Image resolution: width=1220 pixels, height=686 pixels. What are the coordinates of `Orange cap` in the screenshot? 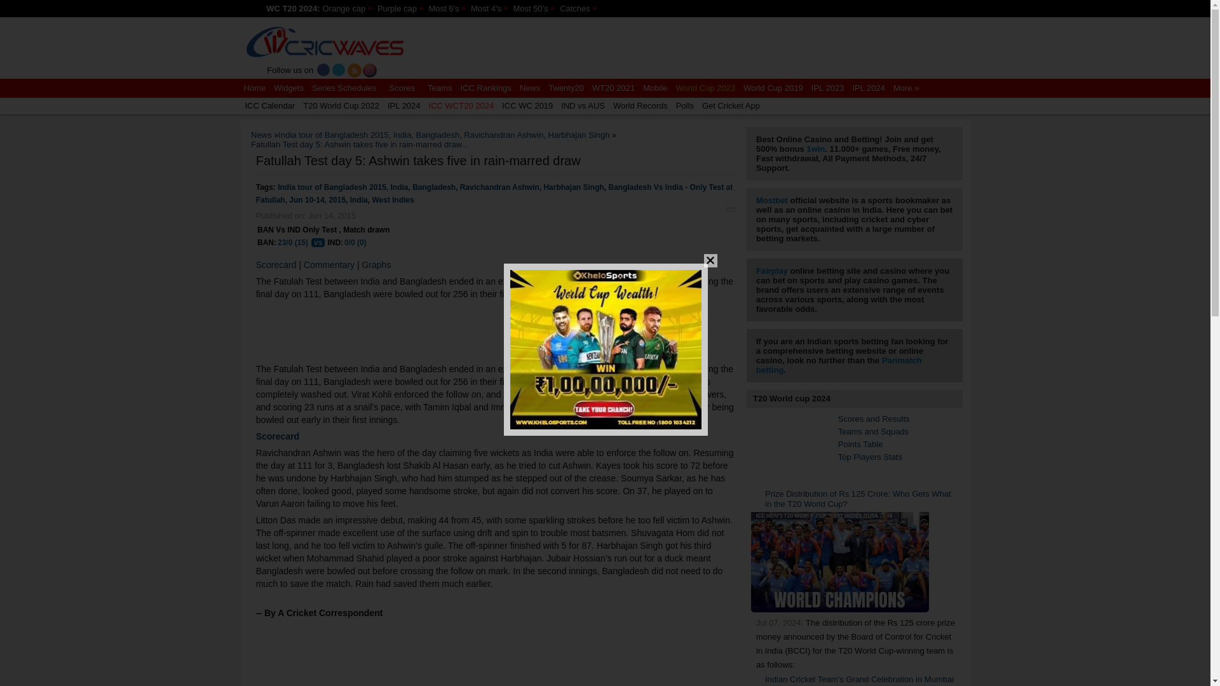 It's located at (344, 8).